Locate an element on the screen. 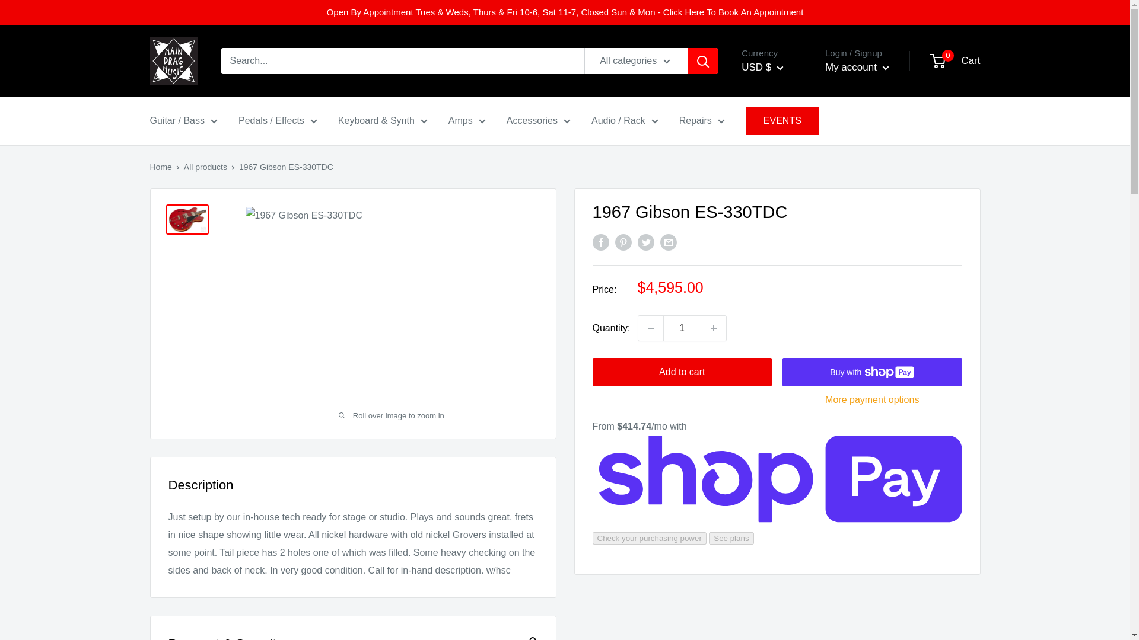  1 is located at coordinates (682, 327).